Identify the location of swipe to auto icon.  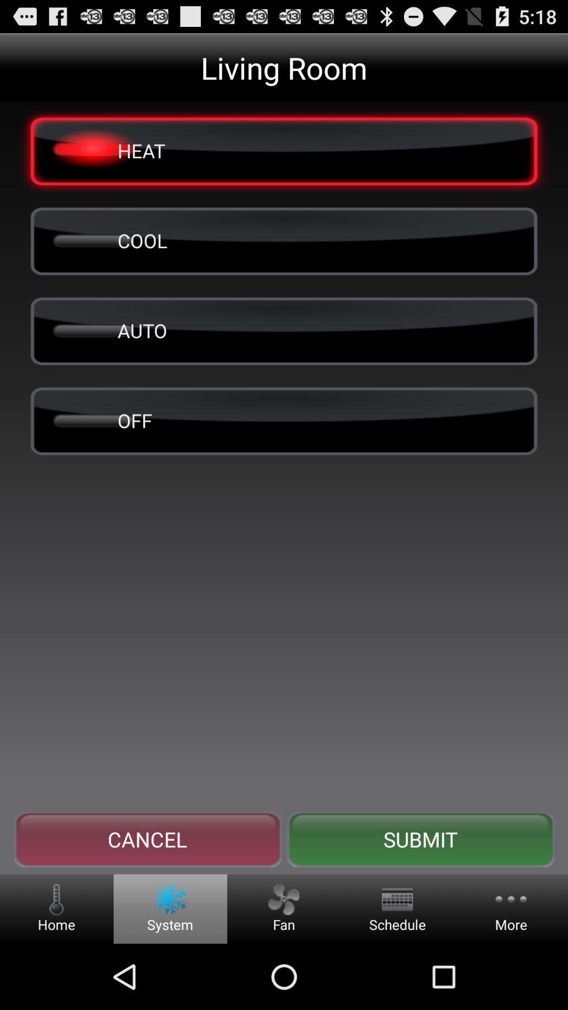
(284, 330).